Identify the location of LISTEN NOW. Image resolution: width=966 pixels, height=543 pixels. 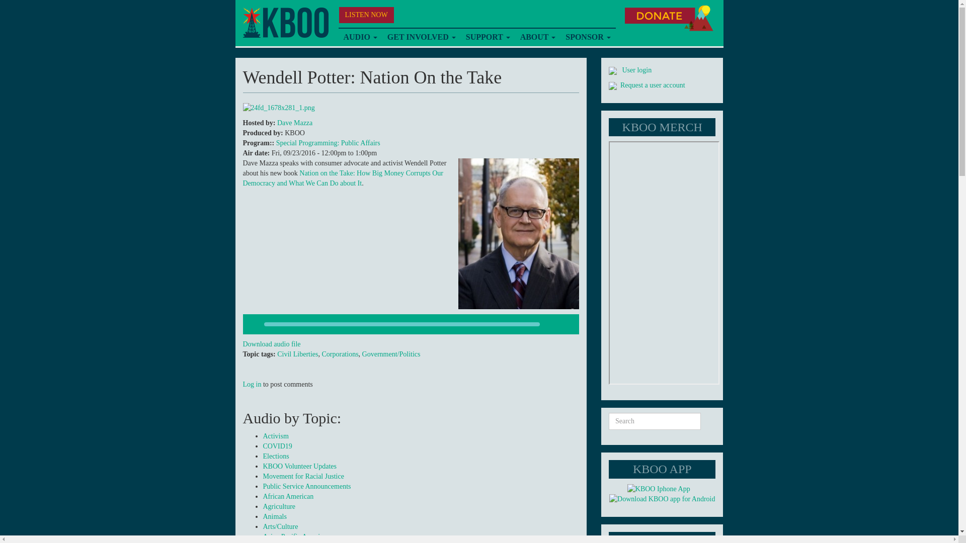
(366, 15).